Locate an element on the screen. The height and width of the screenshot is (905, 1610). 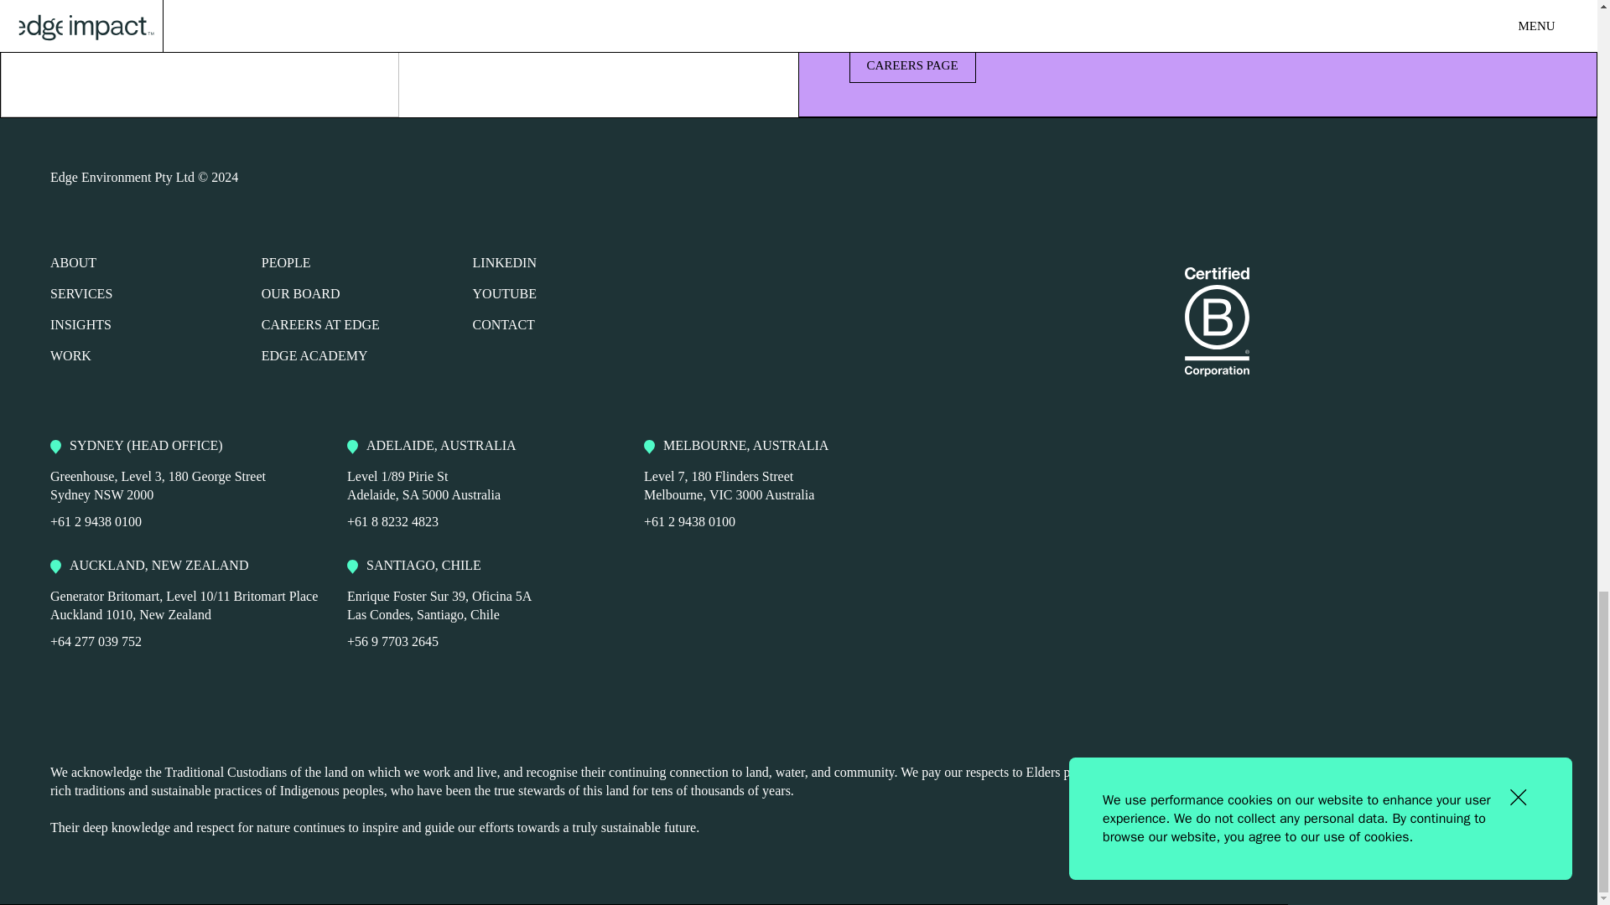
ABOUT is located at coordinates (73, 261).